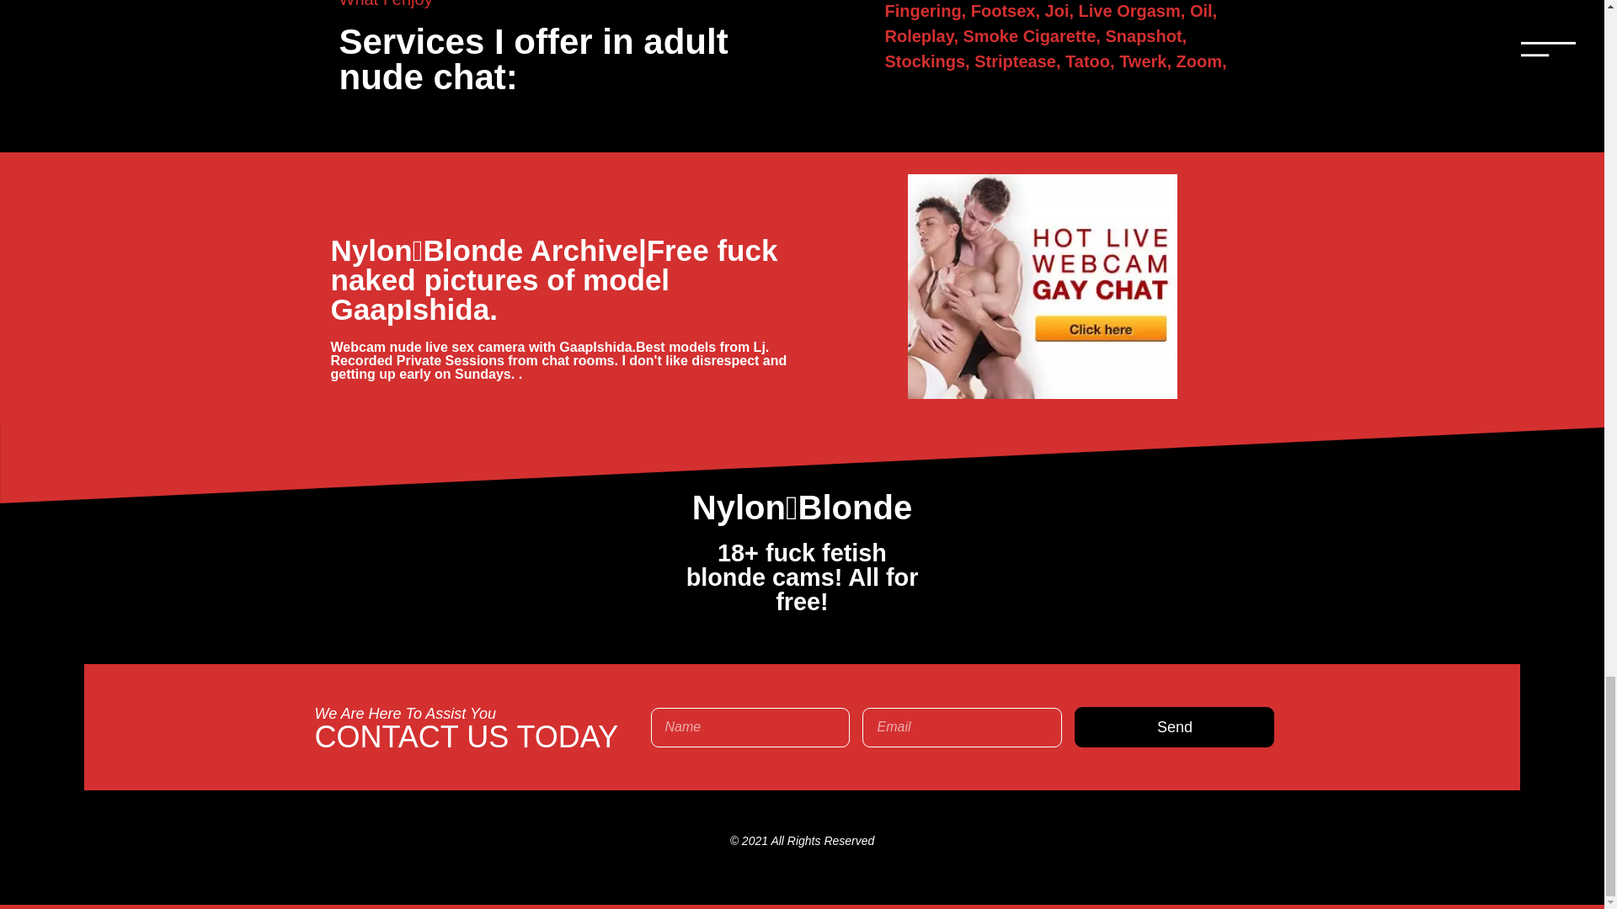 The width and height of the screenshot is (1617, 909). I want to click on Fingering, so click(927, 10).